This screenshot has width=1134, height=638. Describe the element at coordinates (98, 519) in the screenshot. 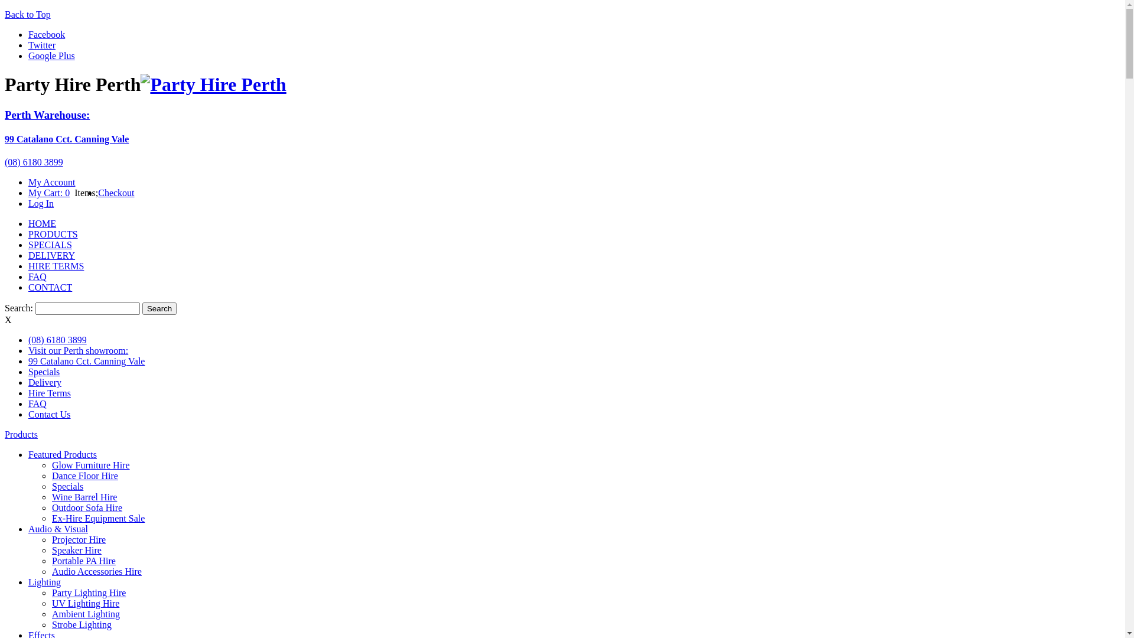

I see `Ex-Hire Equipment Sale` at that location.